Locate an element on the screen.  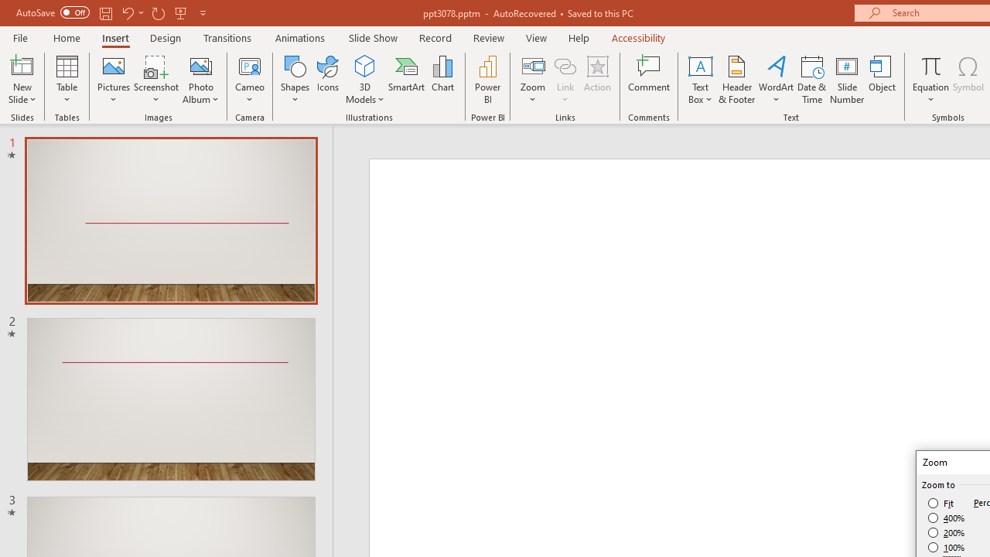
Header & Footer... is located at coordinates (736, 79).